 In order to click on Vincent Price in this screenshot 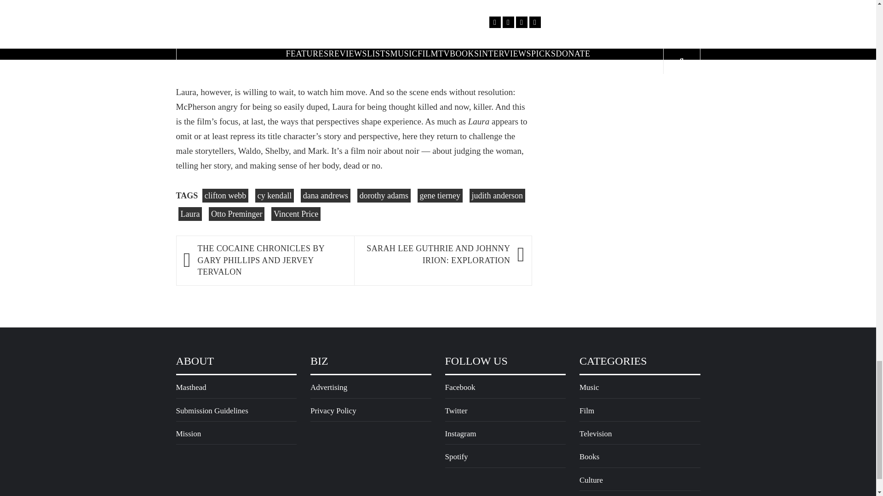, I will do `click(295, 214)`.